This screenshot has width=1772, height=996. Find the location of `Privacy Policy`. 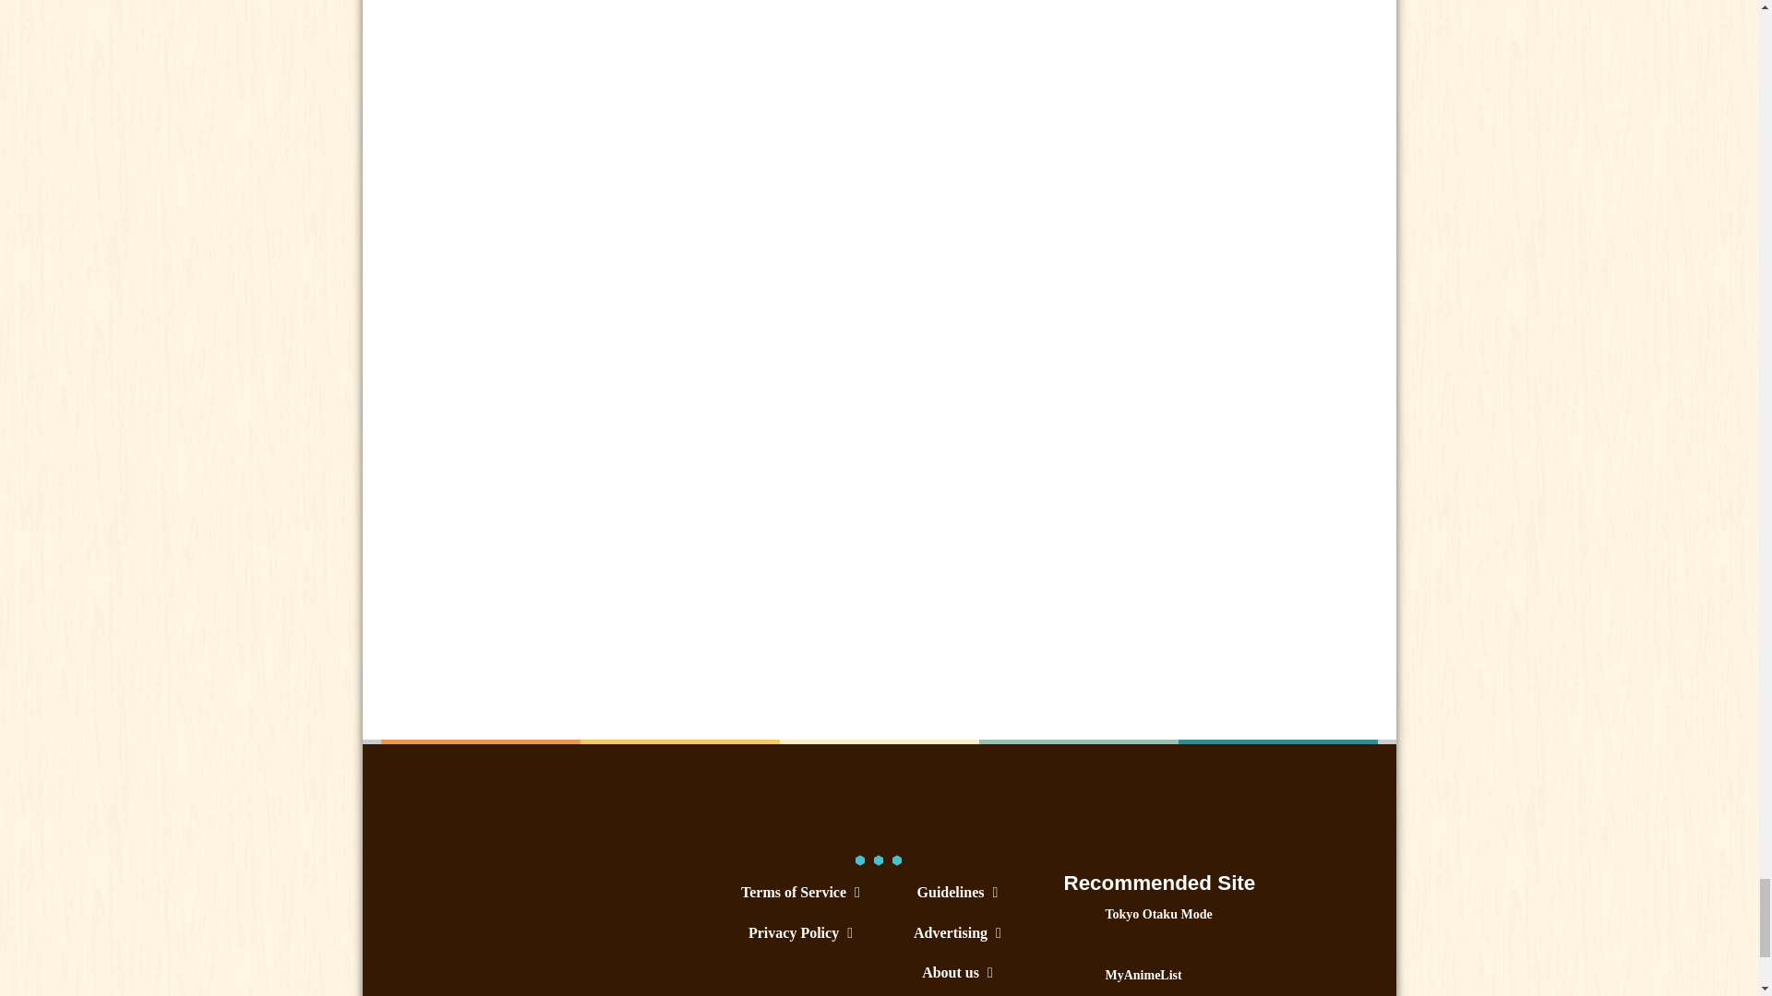

Privacy Policy is located at coordinates (799, 932).